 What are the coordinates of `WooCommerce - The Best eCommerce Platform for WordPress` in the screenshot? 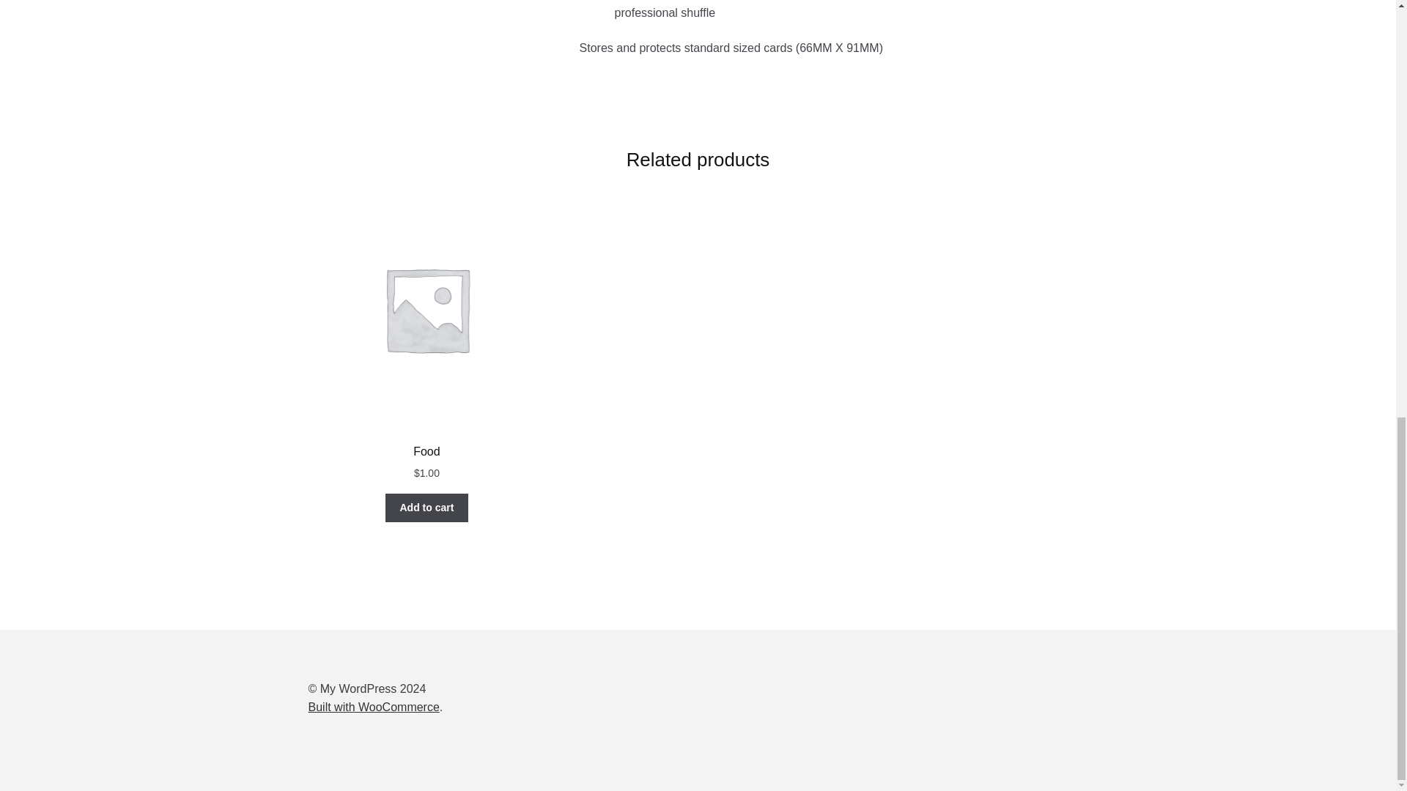 It's located at (374, 707).